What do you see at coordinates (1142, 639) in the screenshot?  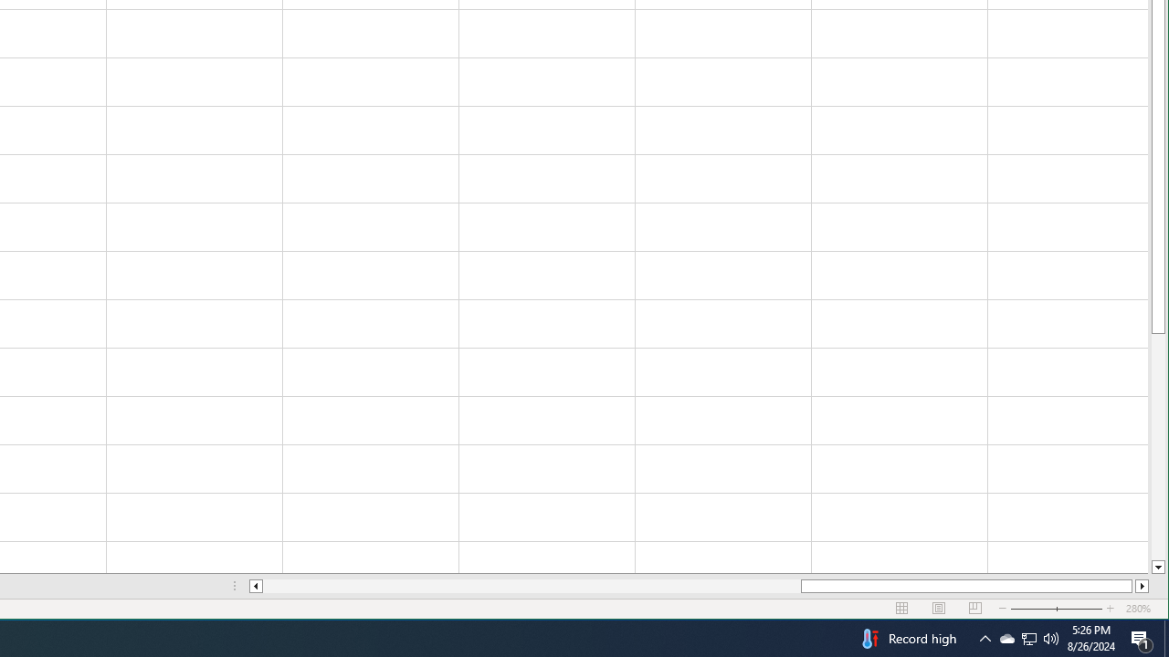 I see `Action Center, 1 new notification` at bounding box center [1142, 639].